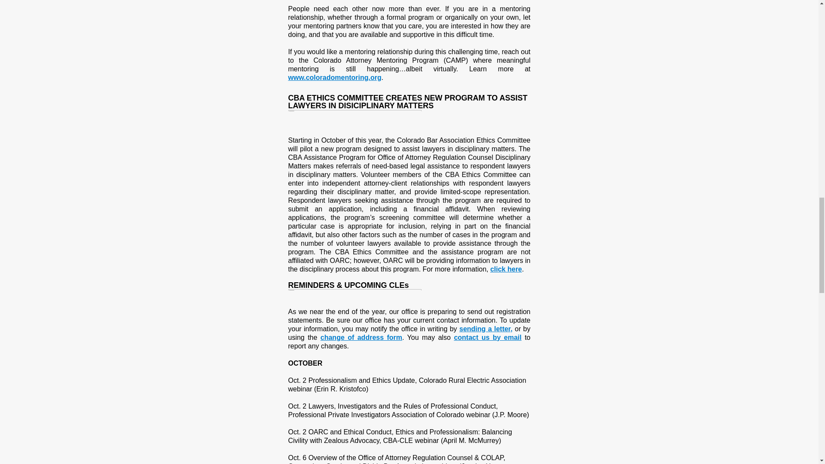  Describe the element at coordinates (486, 328) in the screenshot. I see `sending a letter,` at that location.